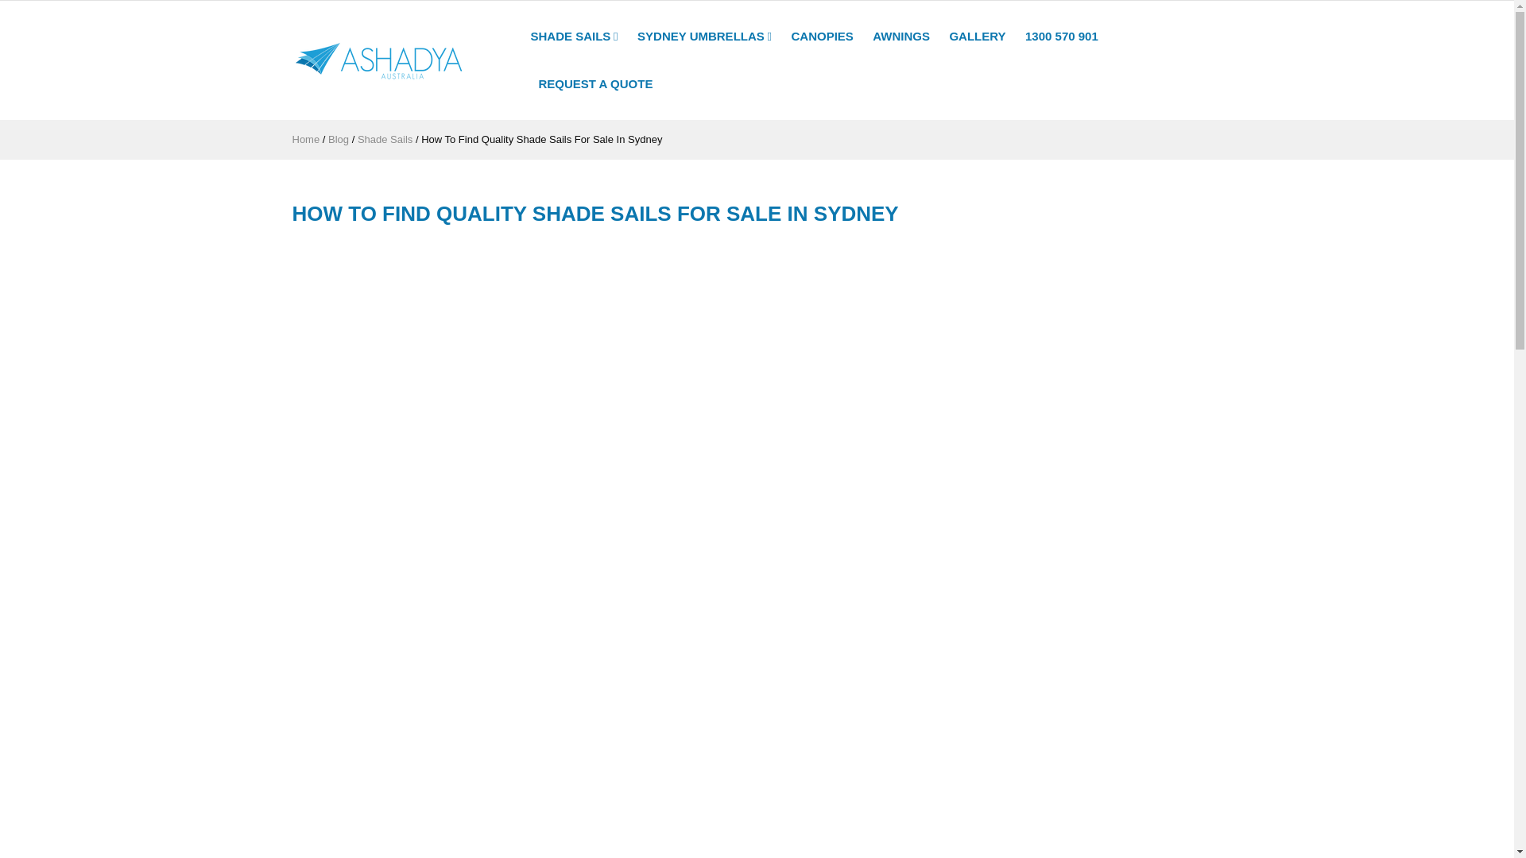  I want to click on SHADE SAILS, so click(579, 37).